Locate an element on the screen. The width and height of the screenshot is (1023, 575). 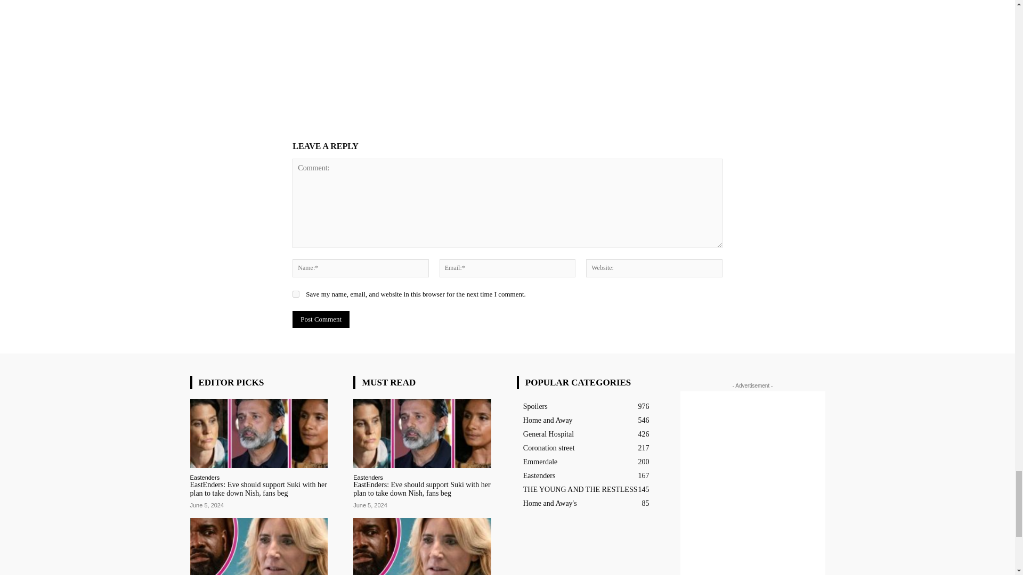
Post Comment is located at coordinates (321, 319).